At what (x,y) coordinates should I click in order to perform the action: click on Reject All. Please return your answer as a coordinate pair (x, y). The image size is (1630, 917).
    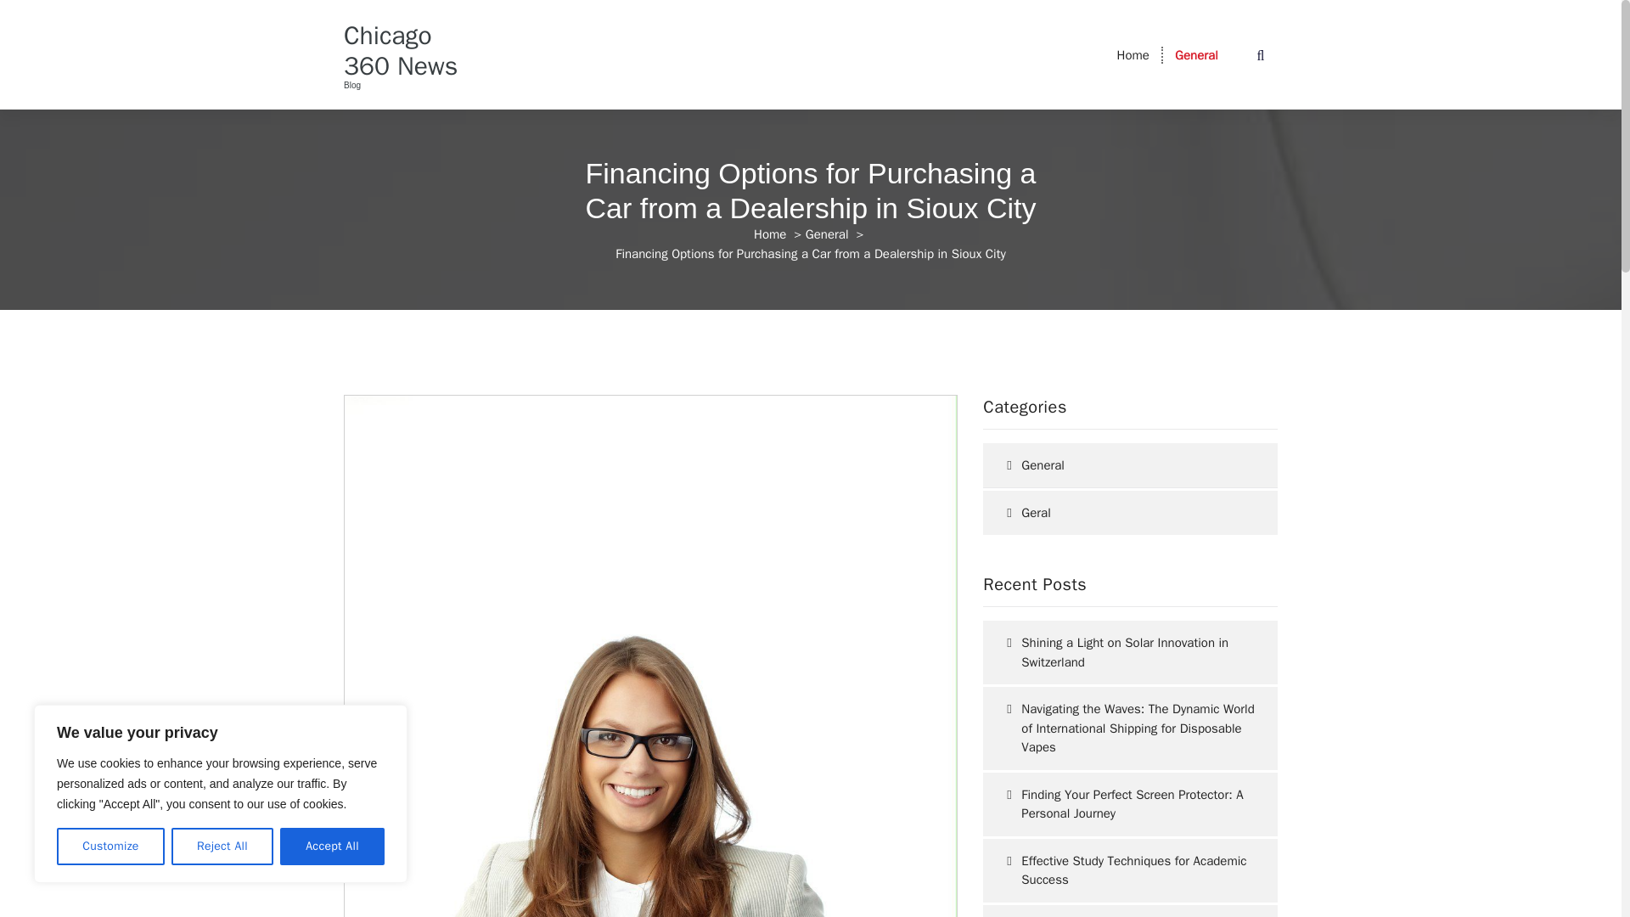
    Looking at the image, I should click on (222, 847).